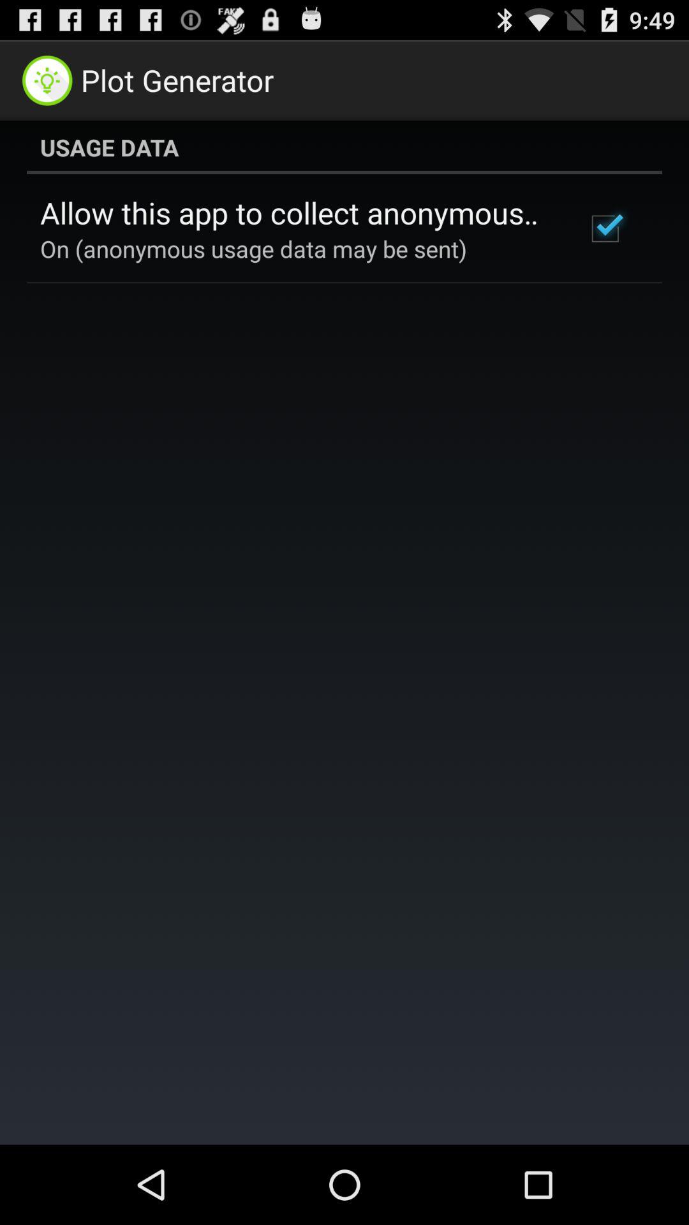  What do you see at coordinates (605, 228) in the screenshot?
I see `open icon below the usage data icon` at bounding box center [605, 228].